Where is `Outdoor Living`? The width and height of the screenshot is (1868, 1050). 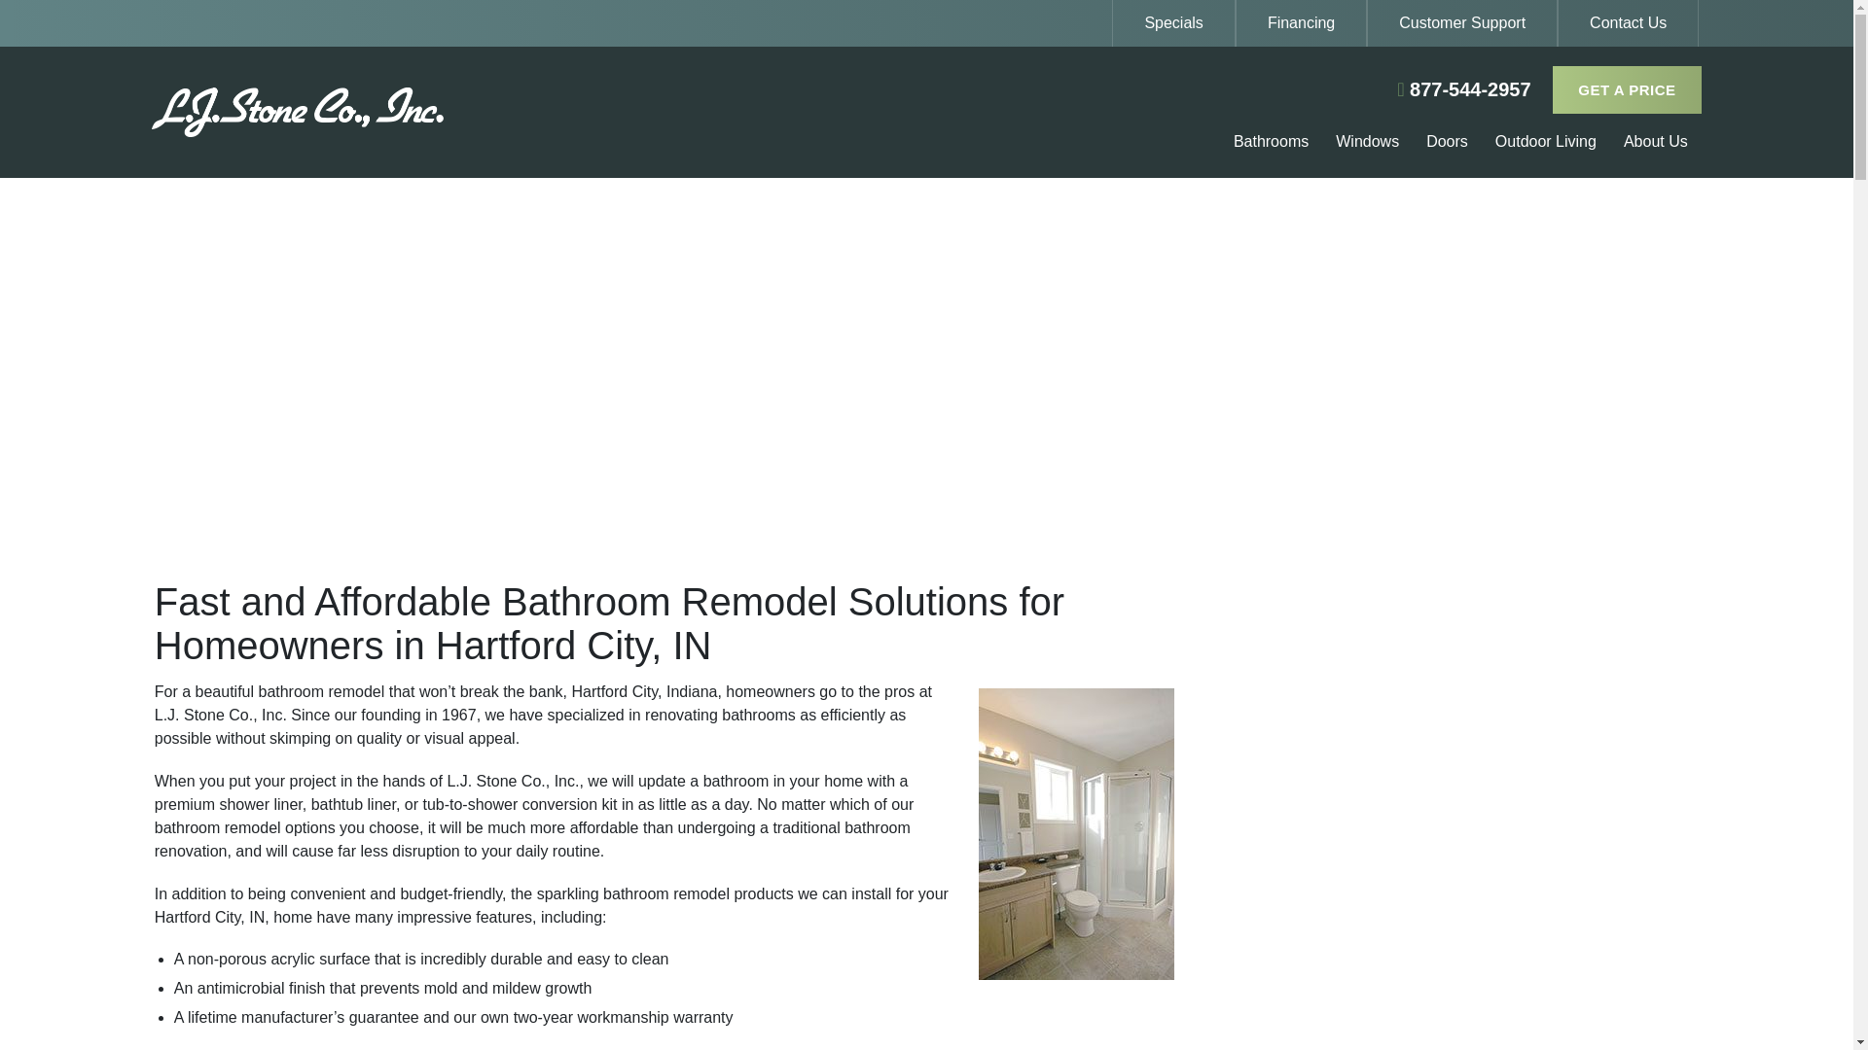 Outdoor Living is located at coordinates (1546, 144).